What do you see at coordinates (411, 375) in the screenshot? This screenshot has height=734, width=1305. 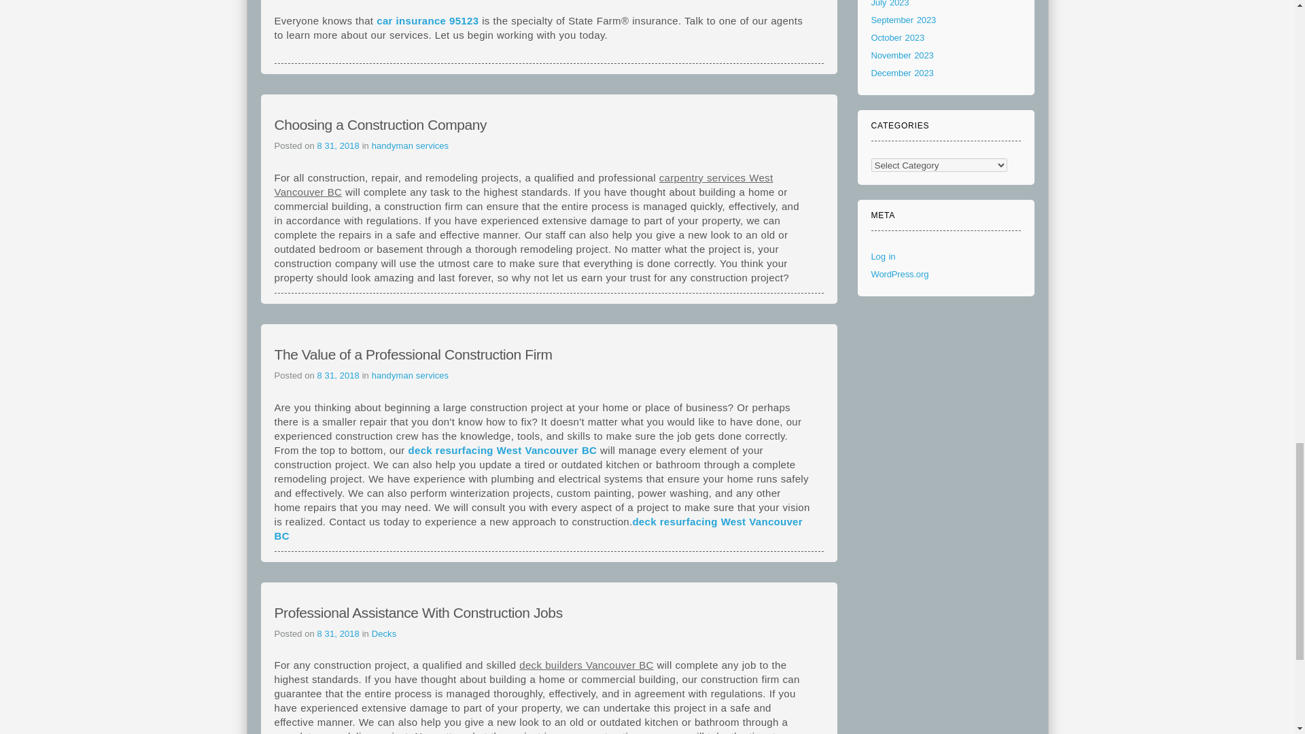 I see `handyman services` at bounding box center [411, 375].